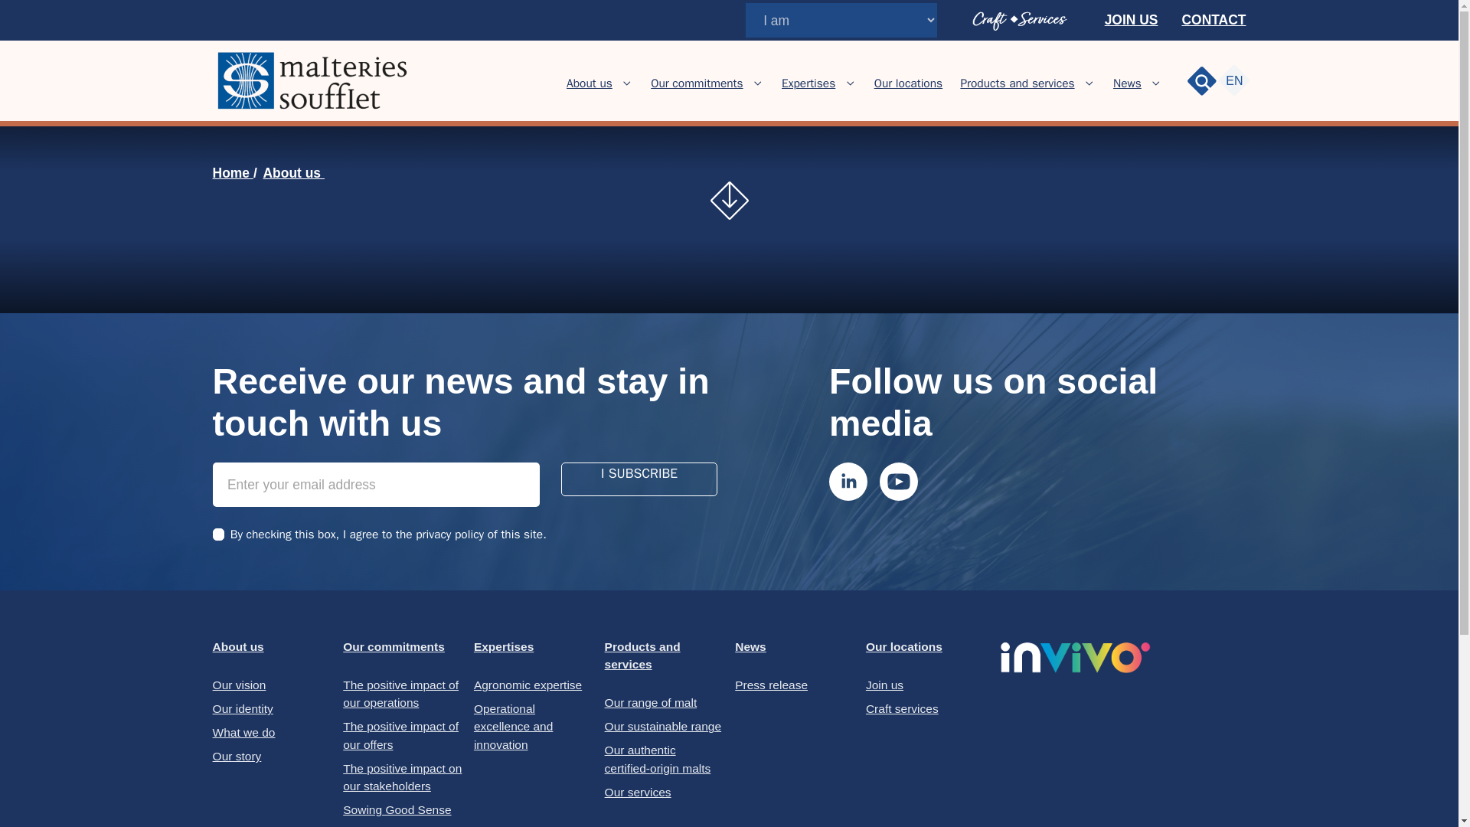 The height and width of the screenshot is (827, 1470). What do you see at coordinates (908, 83) in the screenshot?
I see `Our locations` at bounding box center [908, 83].